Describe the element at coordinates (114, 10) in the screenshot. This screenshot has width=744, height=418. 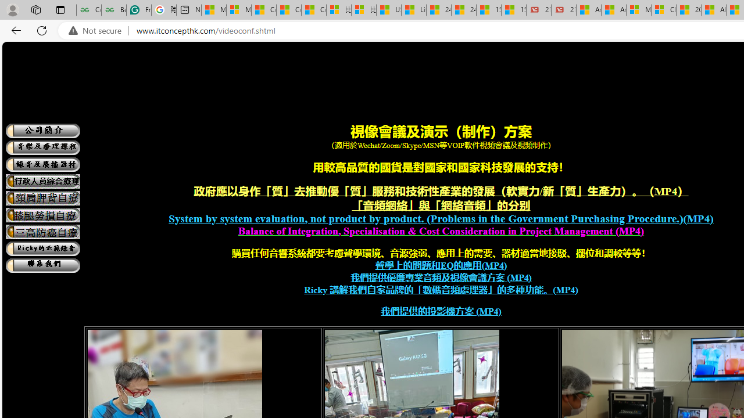
I see `Best SSL Certificates Provider in India - GeeksforGeeks` at that location.